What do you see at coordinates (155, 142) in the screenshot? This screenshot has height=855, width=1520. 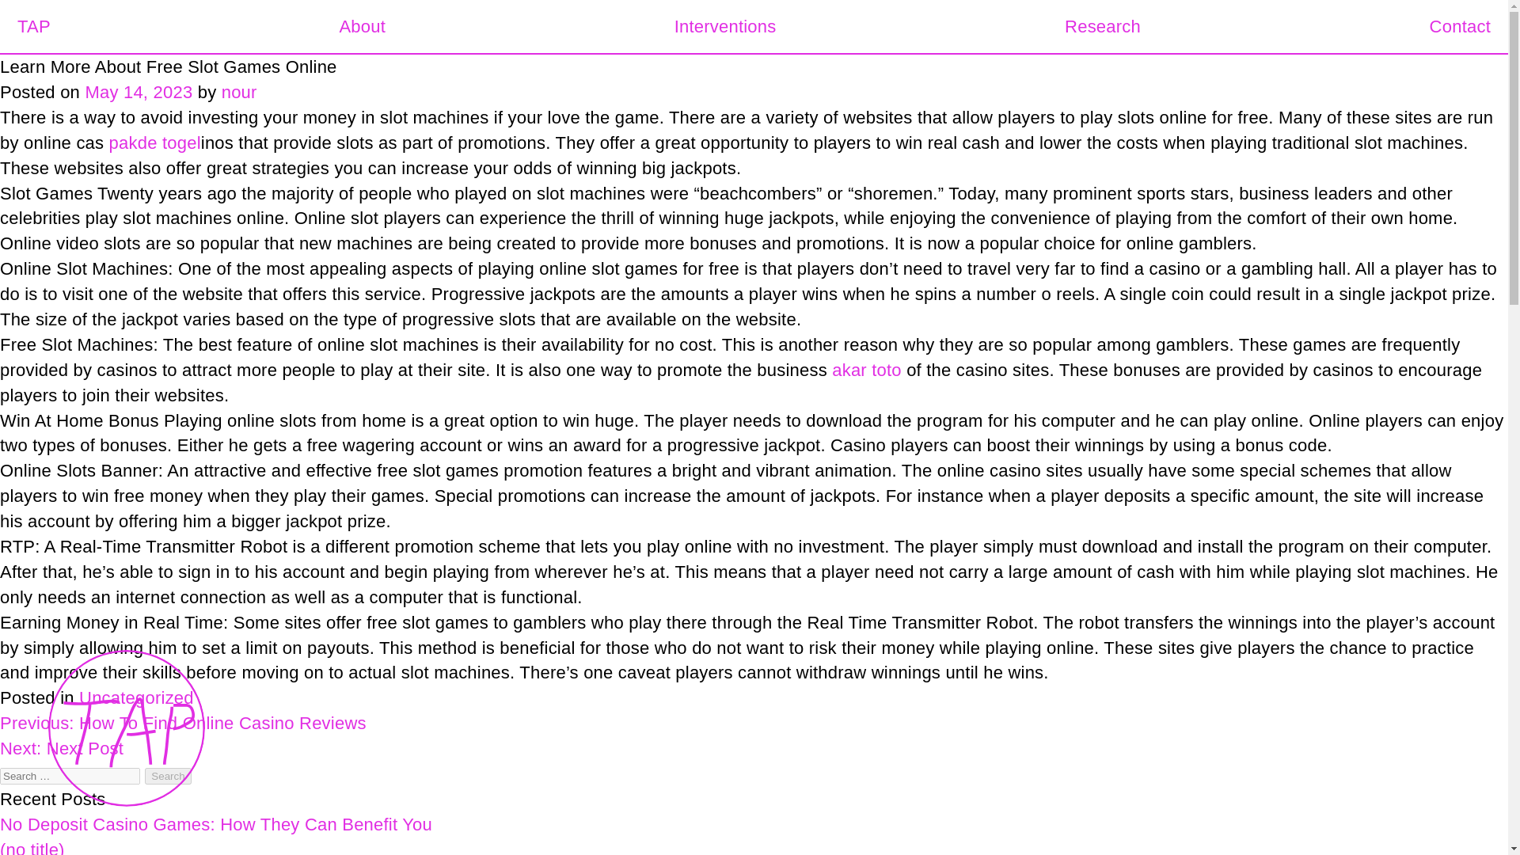 I see `pakde togel` at bounding box center [155, 142].